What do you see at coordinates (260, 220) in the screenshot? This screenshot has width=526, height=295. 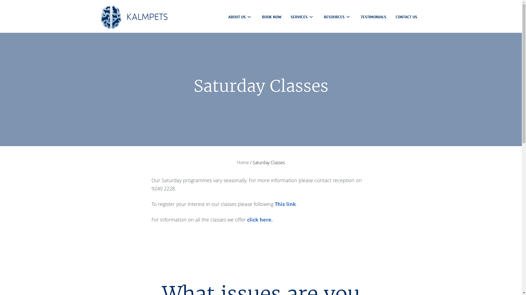 I see `click here.` at bounding box center [260, 220].